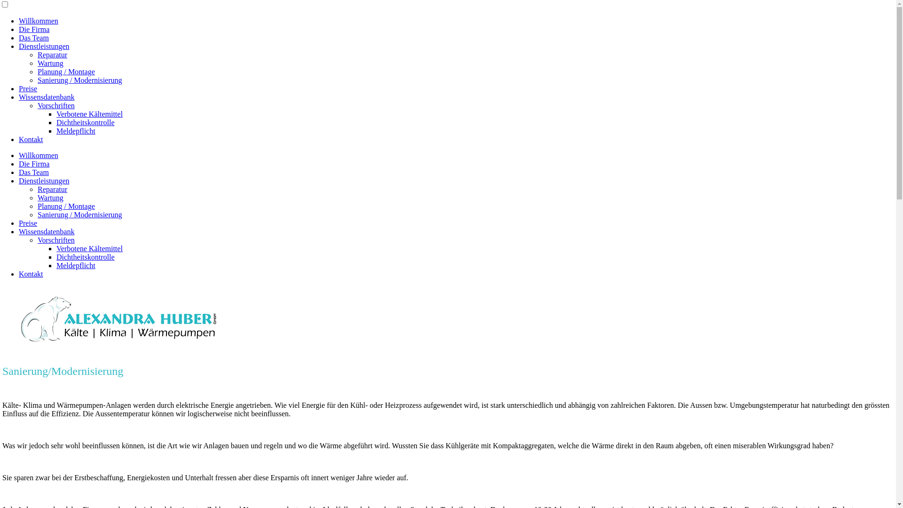 The width and height of the screenshot is (903, 508). What do you see at coordinates (44, 46) in the screenshot?
I see `Dienstleistungen` at bounding box center [44, 46].